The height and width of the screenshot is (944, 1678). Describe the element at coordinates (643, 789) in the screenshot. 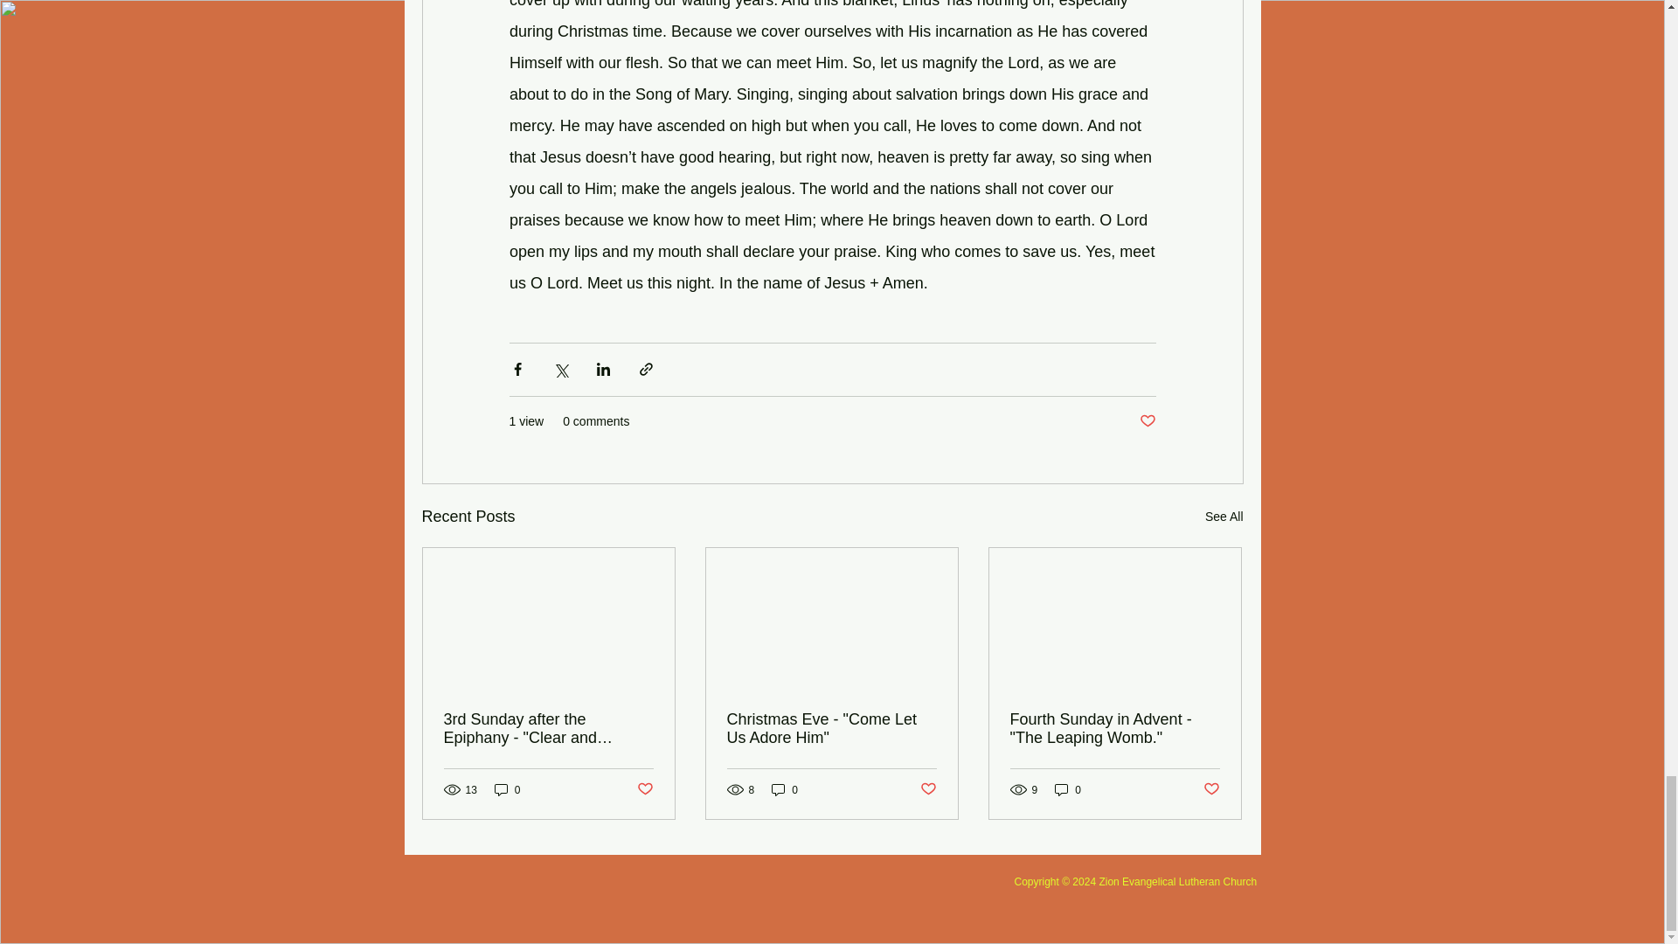

I see `Post not marked as liked` at that location.